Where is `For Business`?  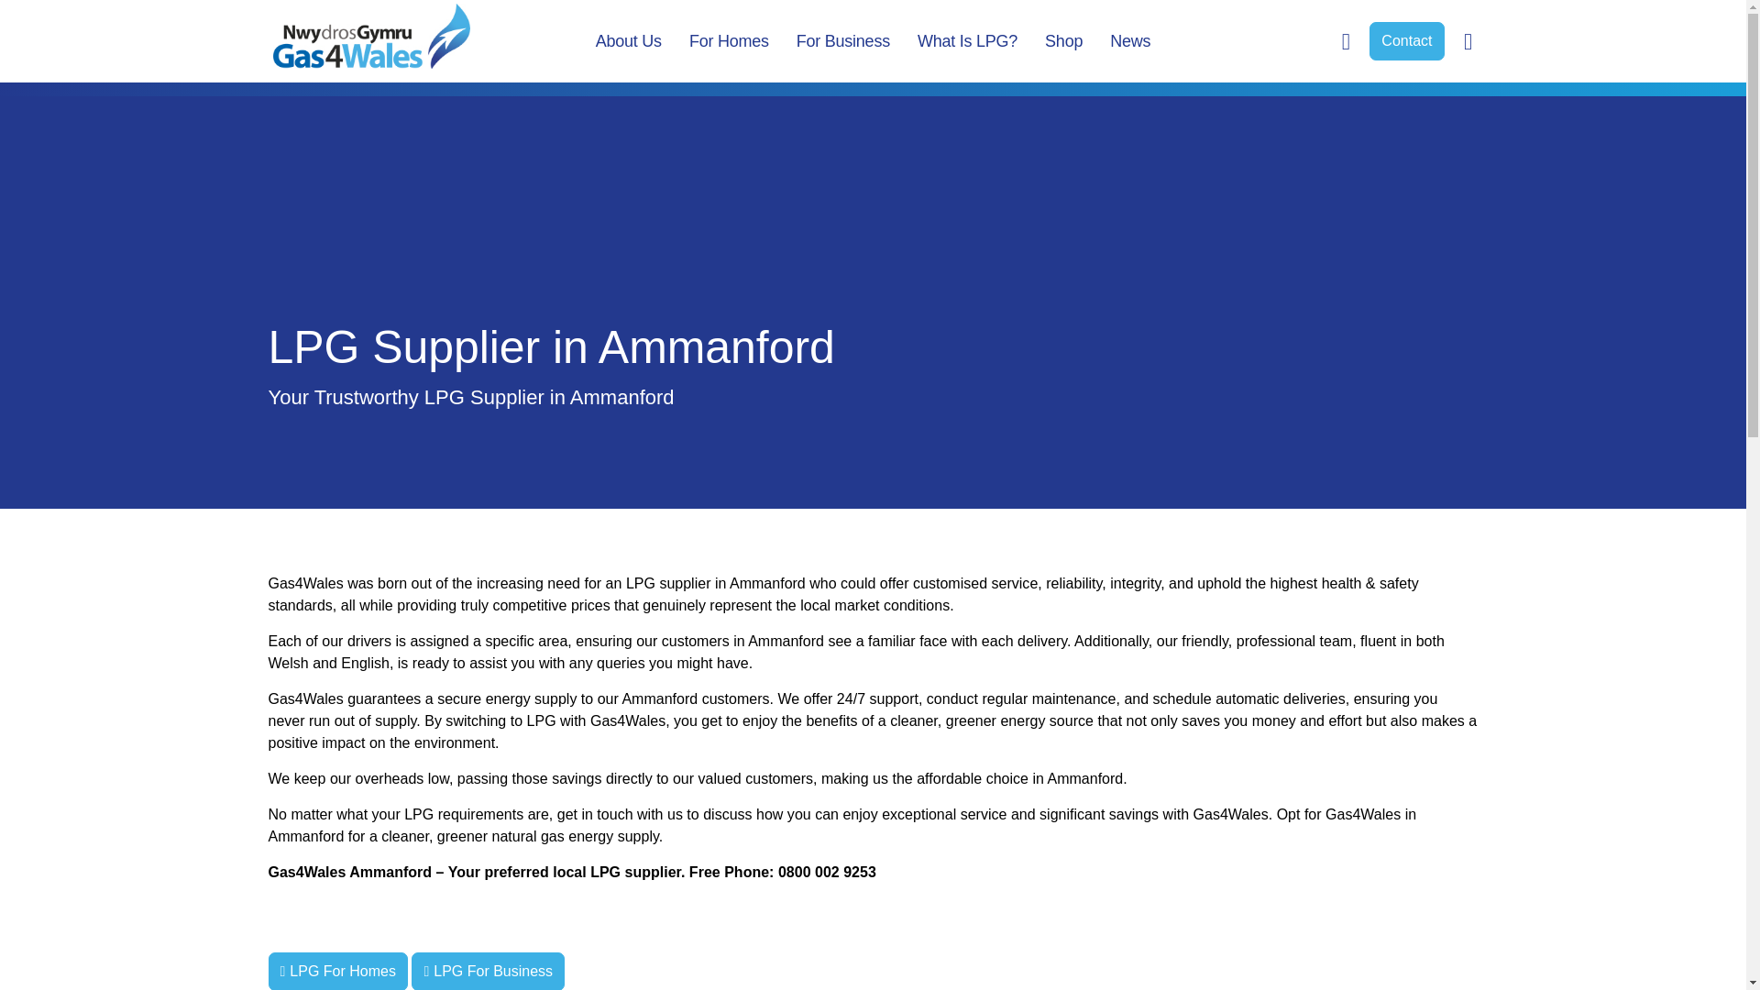 For Business is located at coordinates (843, 40).